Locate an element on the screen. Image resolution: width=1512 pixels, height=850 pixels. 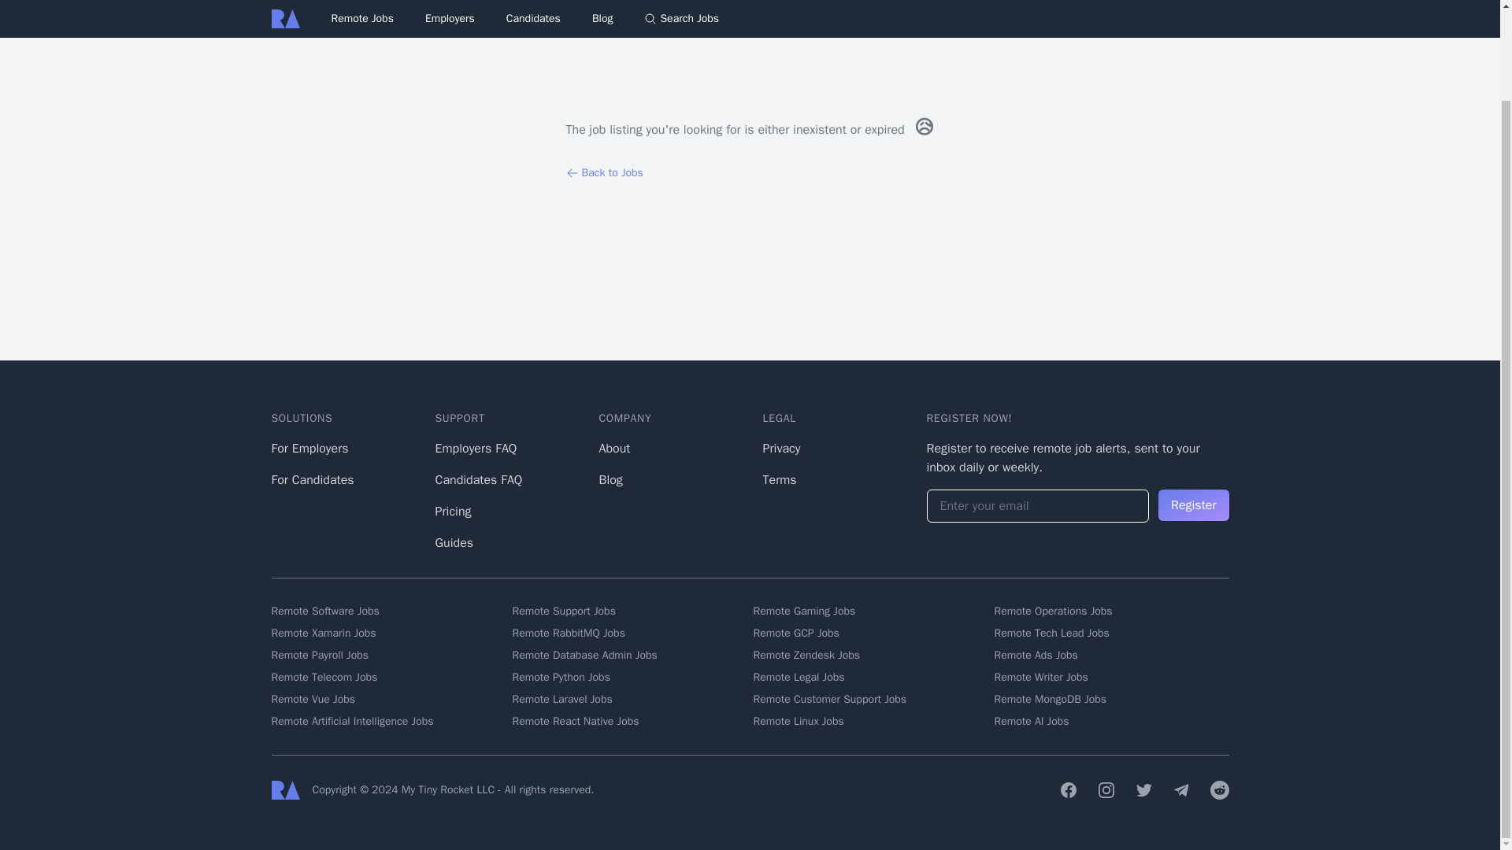
Register is located at coordinates (1193, 505).